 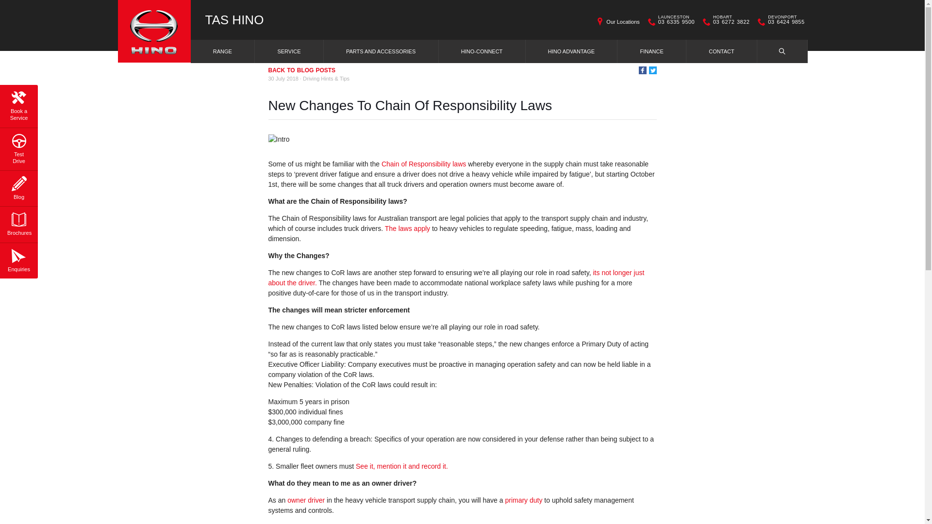 I want to click on Brochures, so click(x=18, y=222).